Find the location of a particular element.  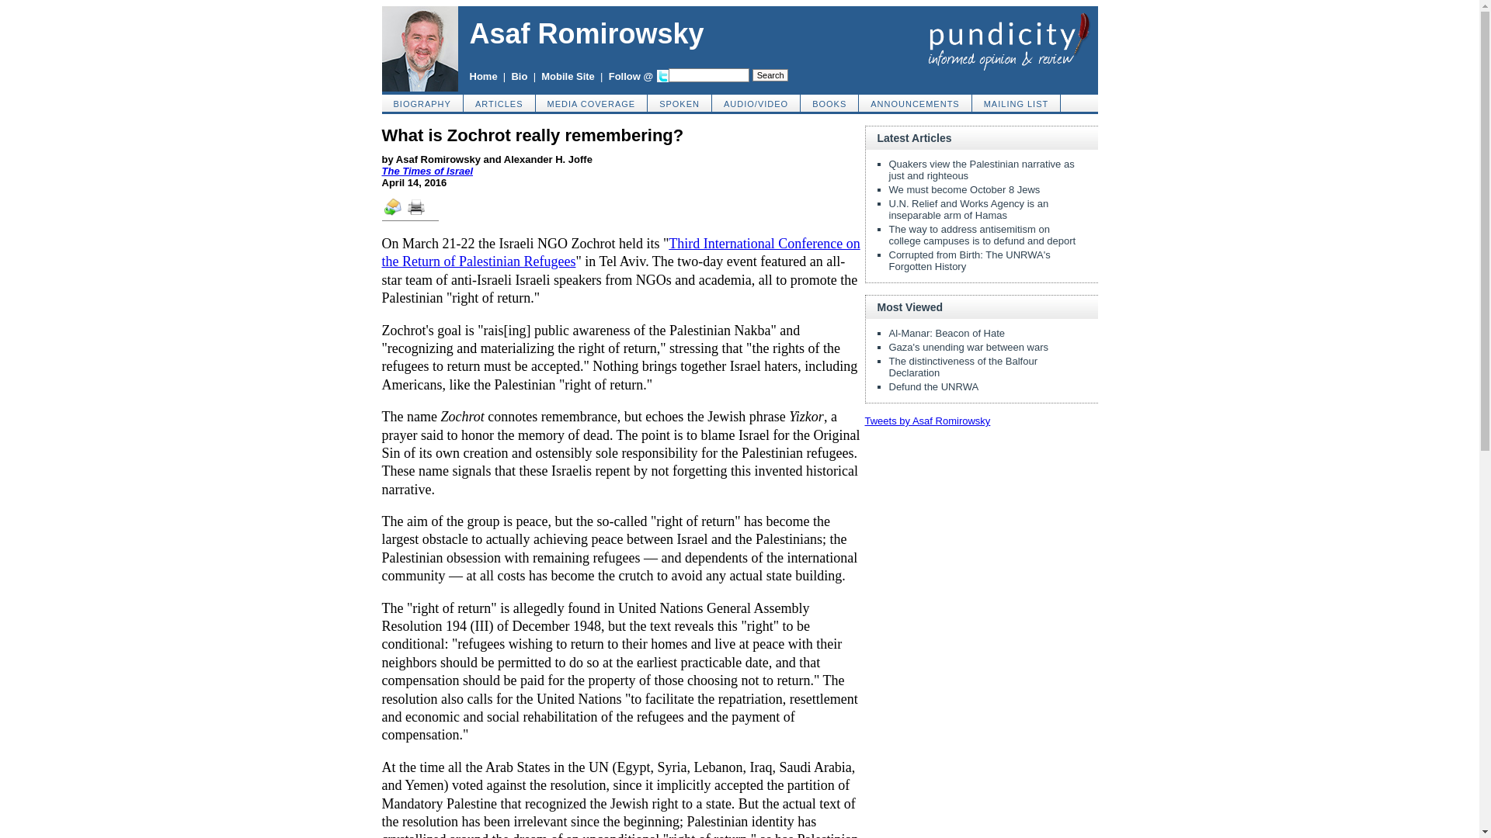

Defund the UNRWA is located at coordinates (933, 386).